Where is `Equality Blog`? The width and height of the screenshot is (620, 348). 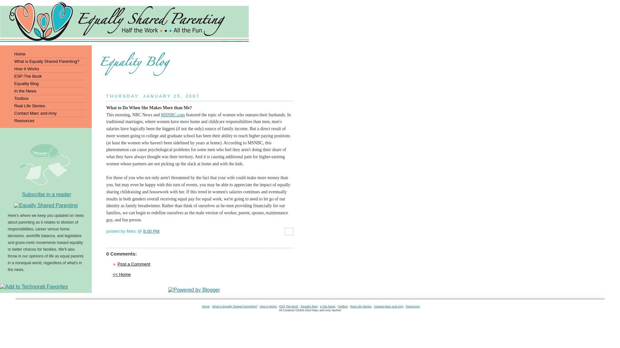
Equality Blog is located at coordinates (45, 83).